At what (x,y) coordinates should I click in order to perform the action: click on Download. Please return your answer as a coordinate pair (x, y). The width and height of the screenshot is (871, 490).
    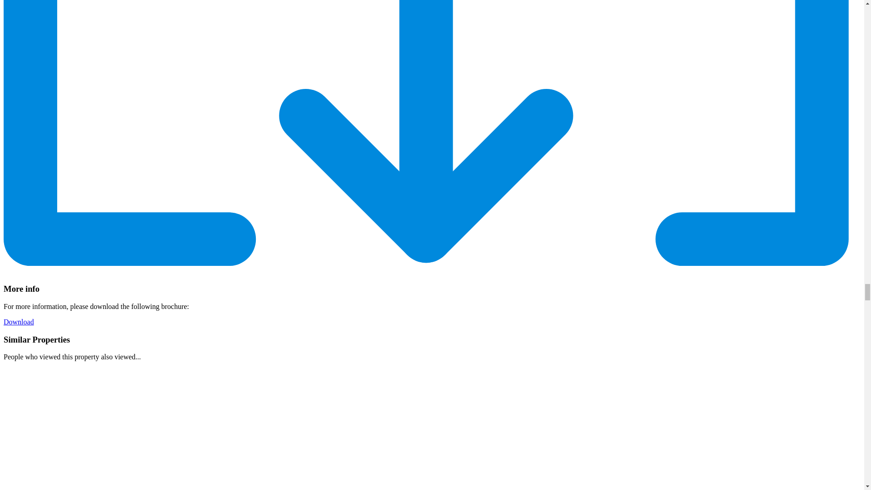
    Looking at the image, I should click on (18, 322).